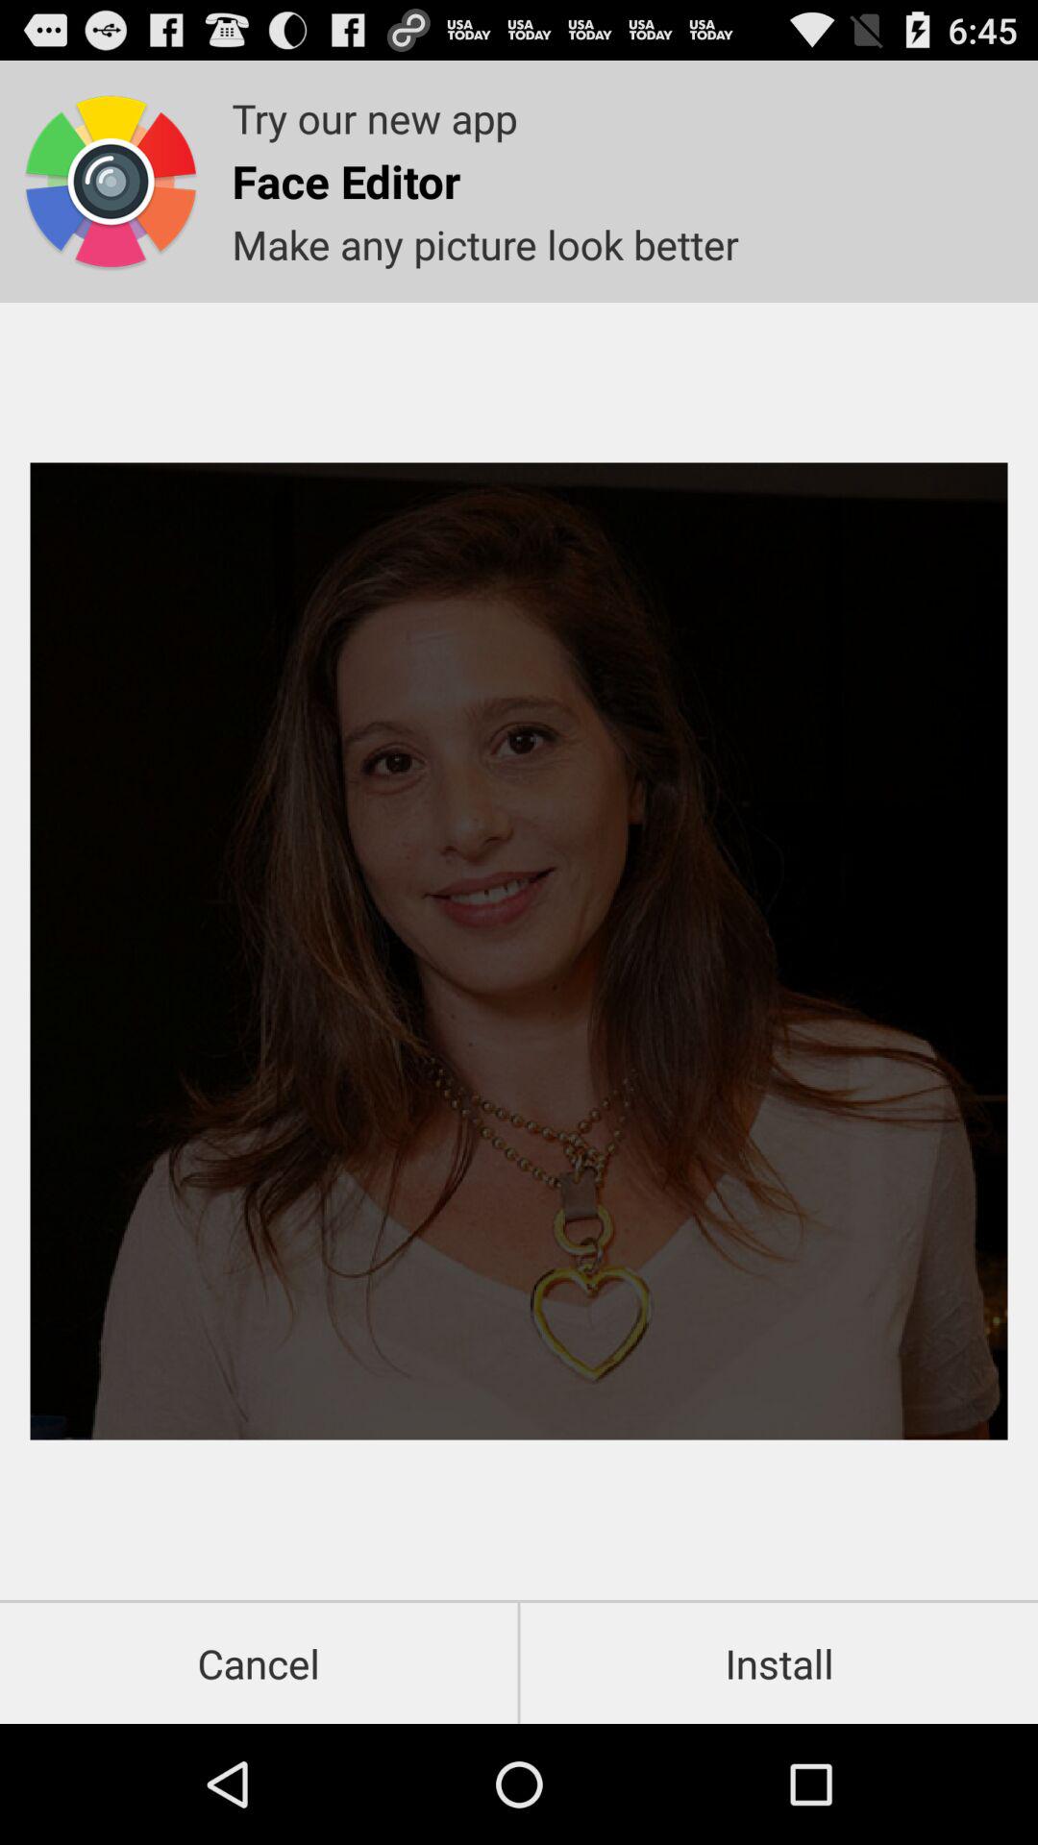  What do you see at coordinates (778, 1662) in the screenshot?
I see `select install` at bounding box center [778, 1662].